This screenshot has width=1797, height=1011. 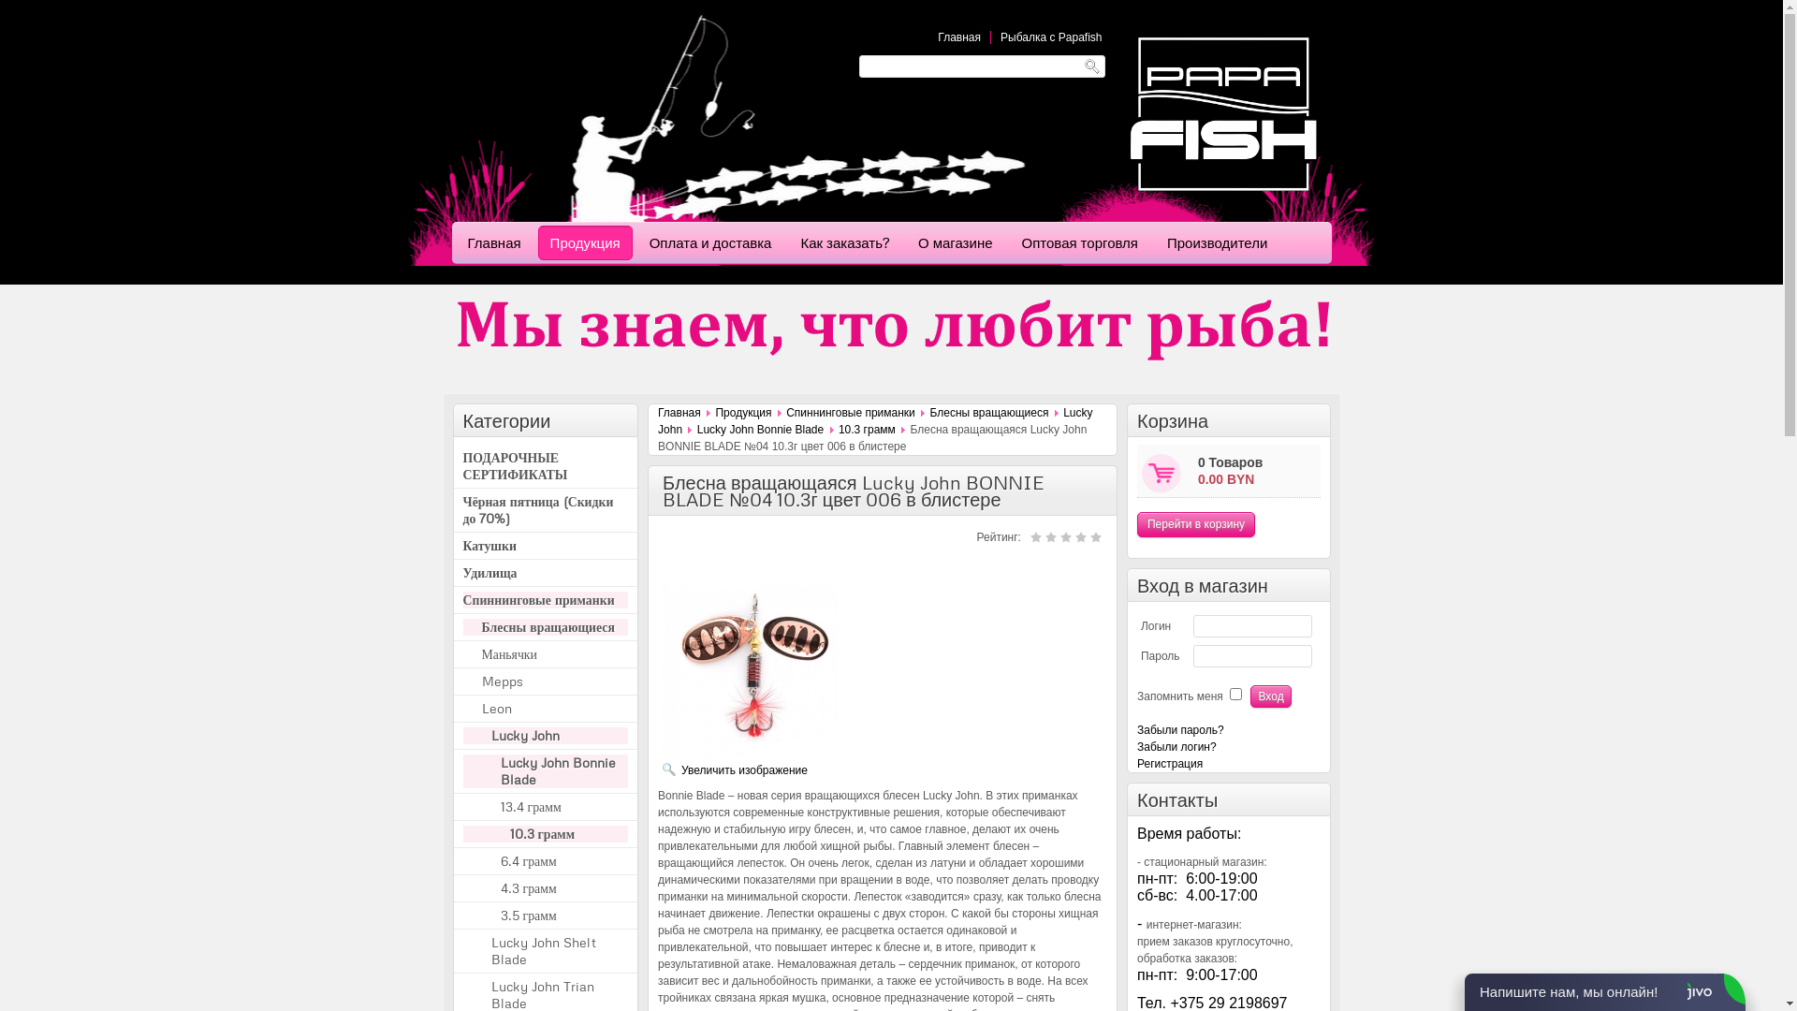 I want to click on Lucky John Bonnie Blade, so click(x=545, y=771).